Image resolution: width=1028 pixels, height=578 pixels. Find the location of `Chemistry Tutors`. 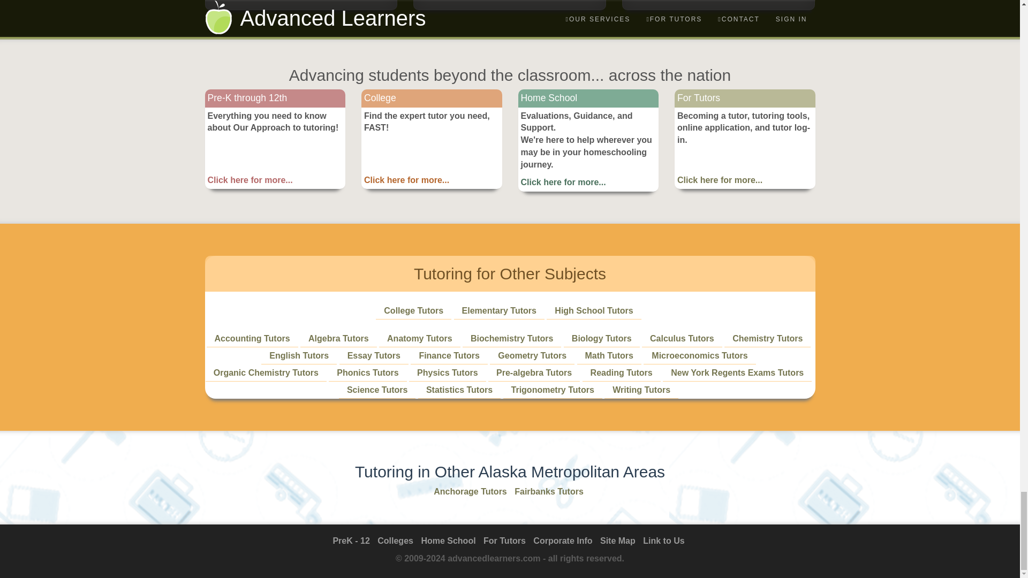

Chemistry Tutors is located at coordinates (767, 338).